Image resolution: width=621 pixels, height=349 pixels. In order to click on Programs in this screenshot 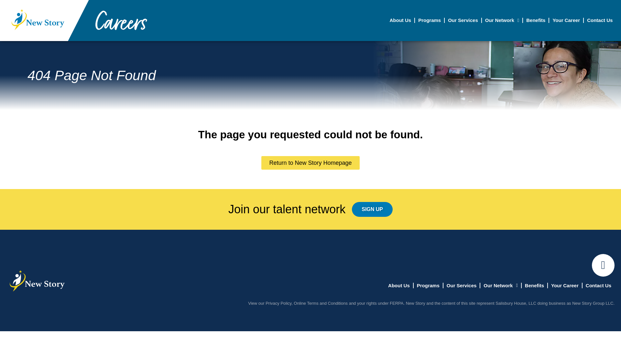, I will do `click(429, 20)`.